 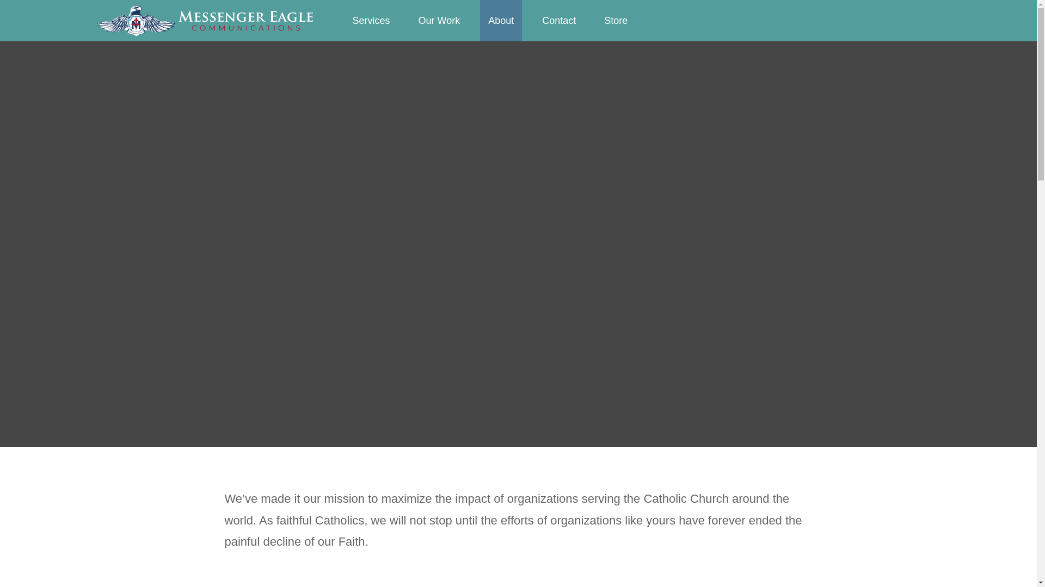 I want to click on Our Work, so click(x=439, y=21).